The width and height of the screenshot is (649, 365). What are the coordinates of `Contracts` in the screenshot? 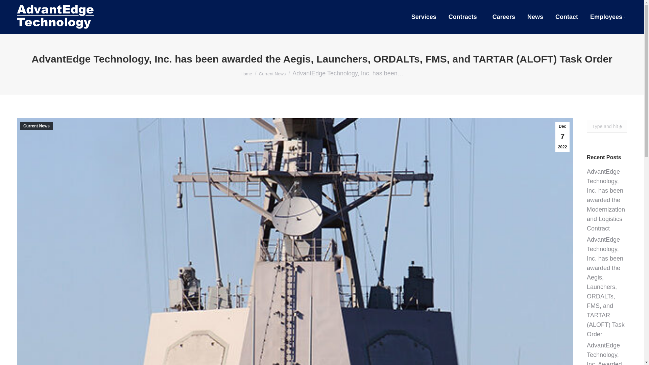 It's located at (464, 17).